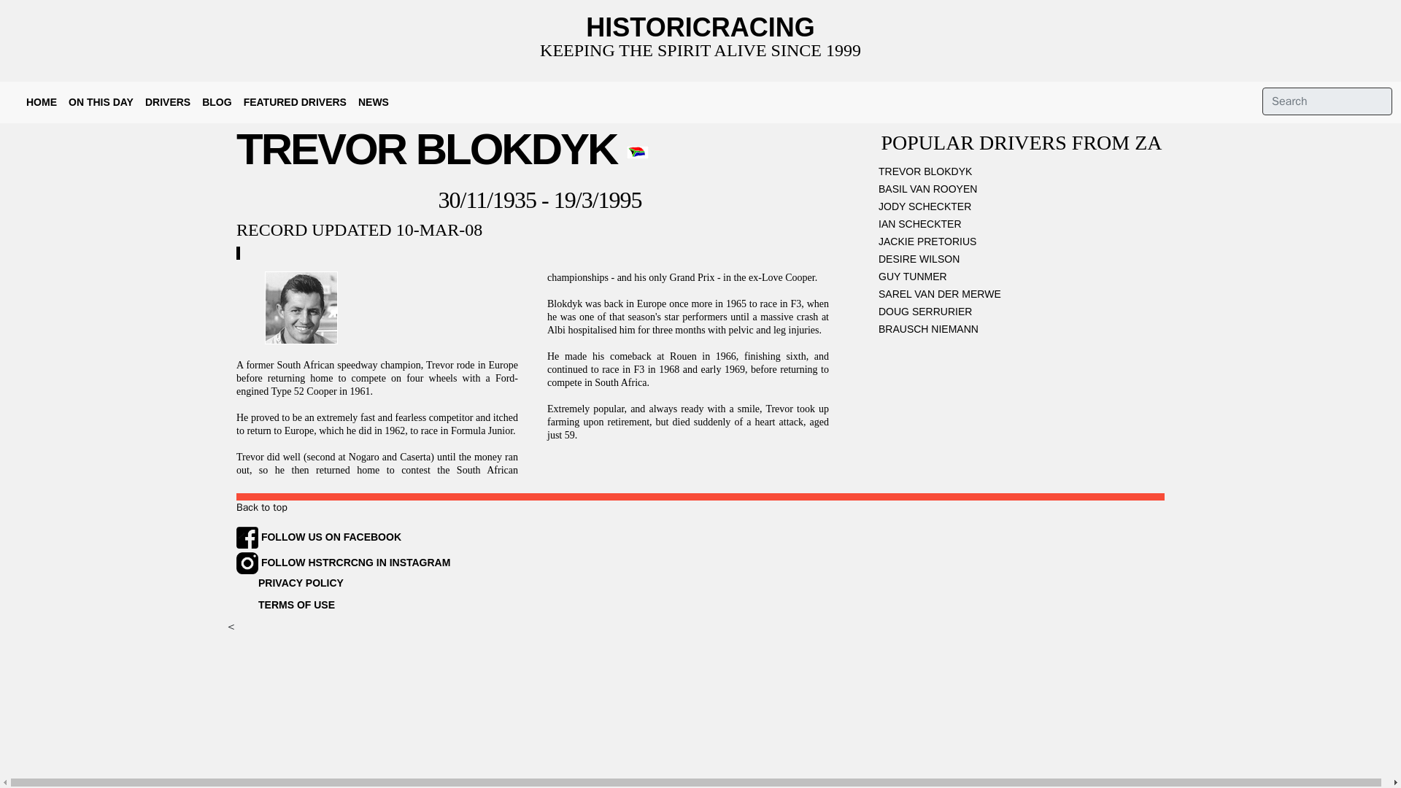 The image size is (1401, 788). I want to click on GUY TUNMER, so click(1022, 279).